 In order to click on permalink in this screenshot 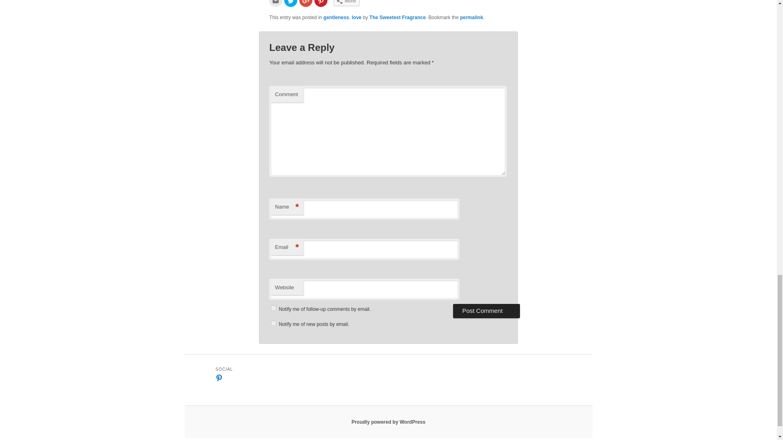, I will do `click(471, 17)`.